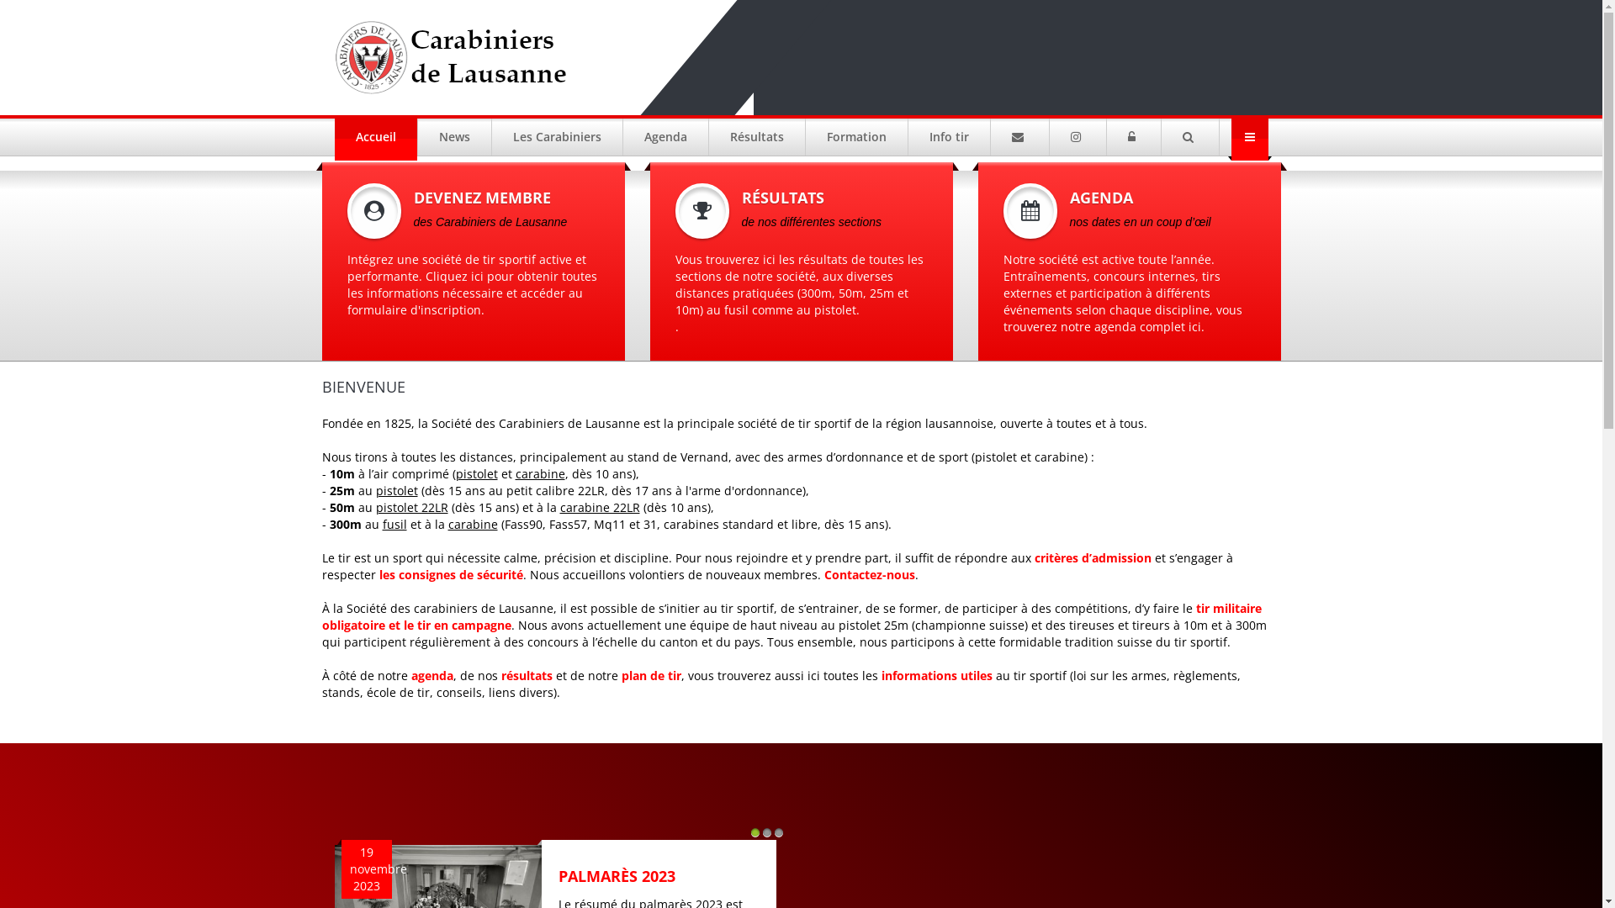  Describe the element at coordinates (665, 137) in the screenshot. I see `Agenda` at that location.